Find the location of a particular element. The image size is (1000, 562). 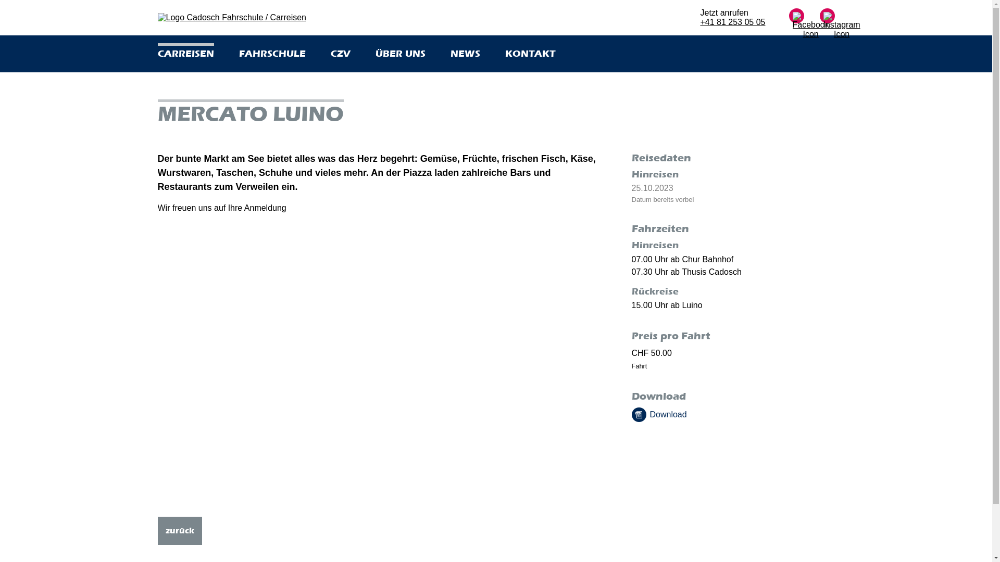

Download is located at coordinates (733, 415).